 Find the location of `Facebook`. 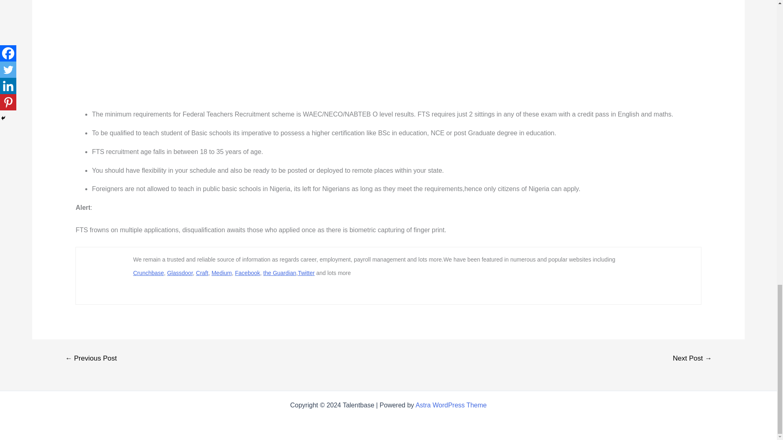

Facebook is located at coordinates (247, 273).